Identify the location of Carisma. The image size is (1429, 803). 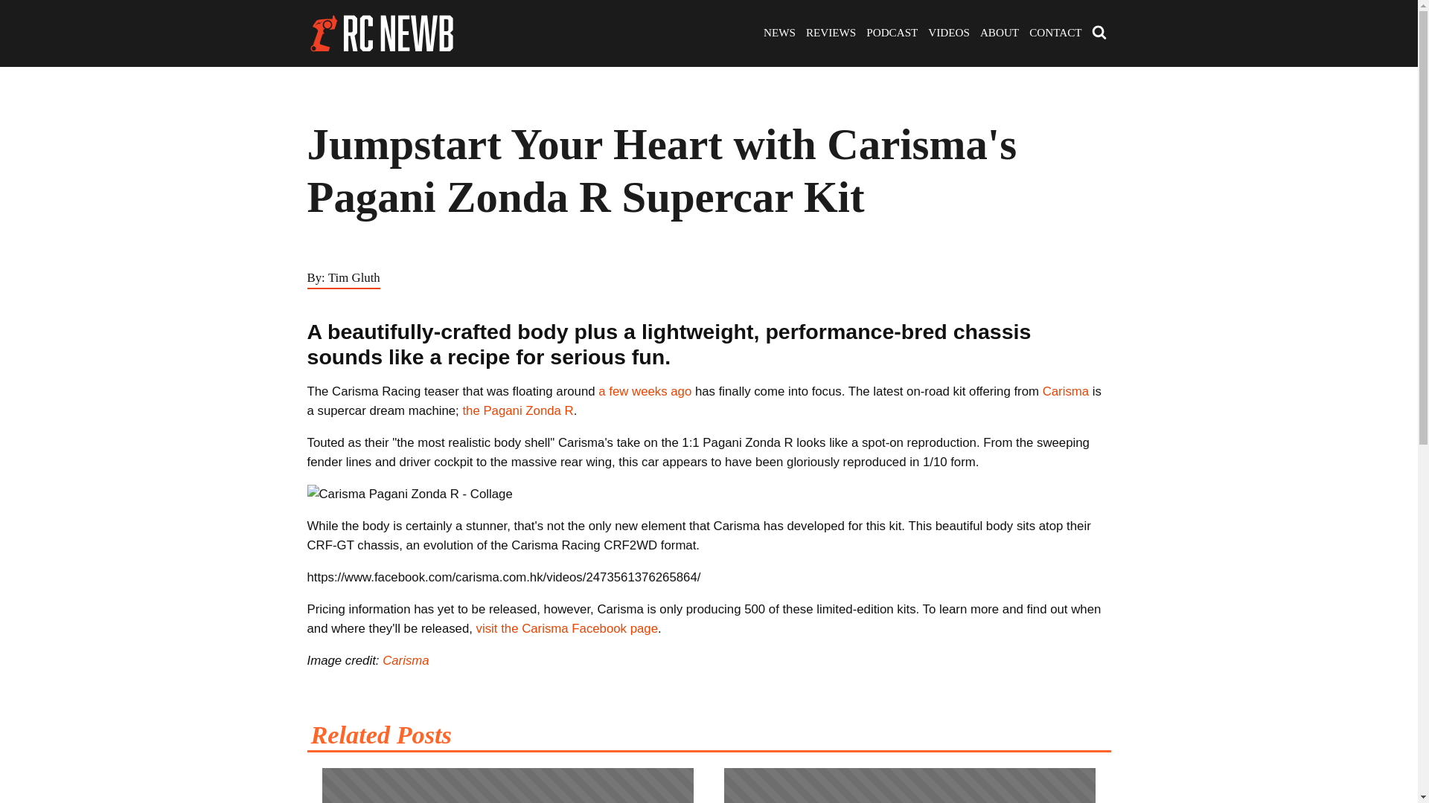
(1066, 391).